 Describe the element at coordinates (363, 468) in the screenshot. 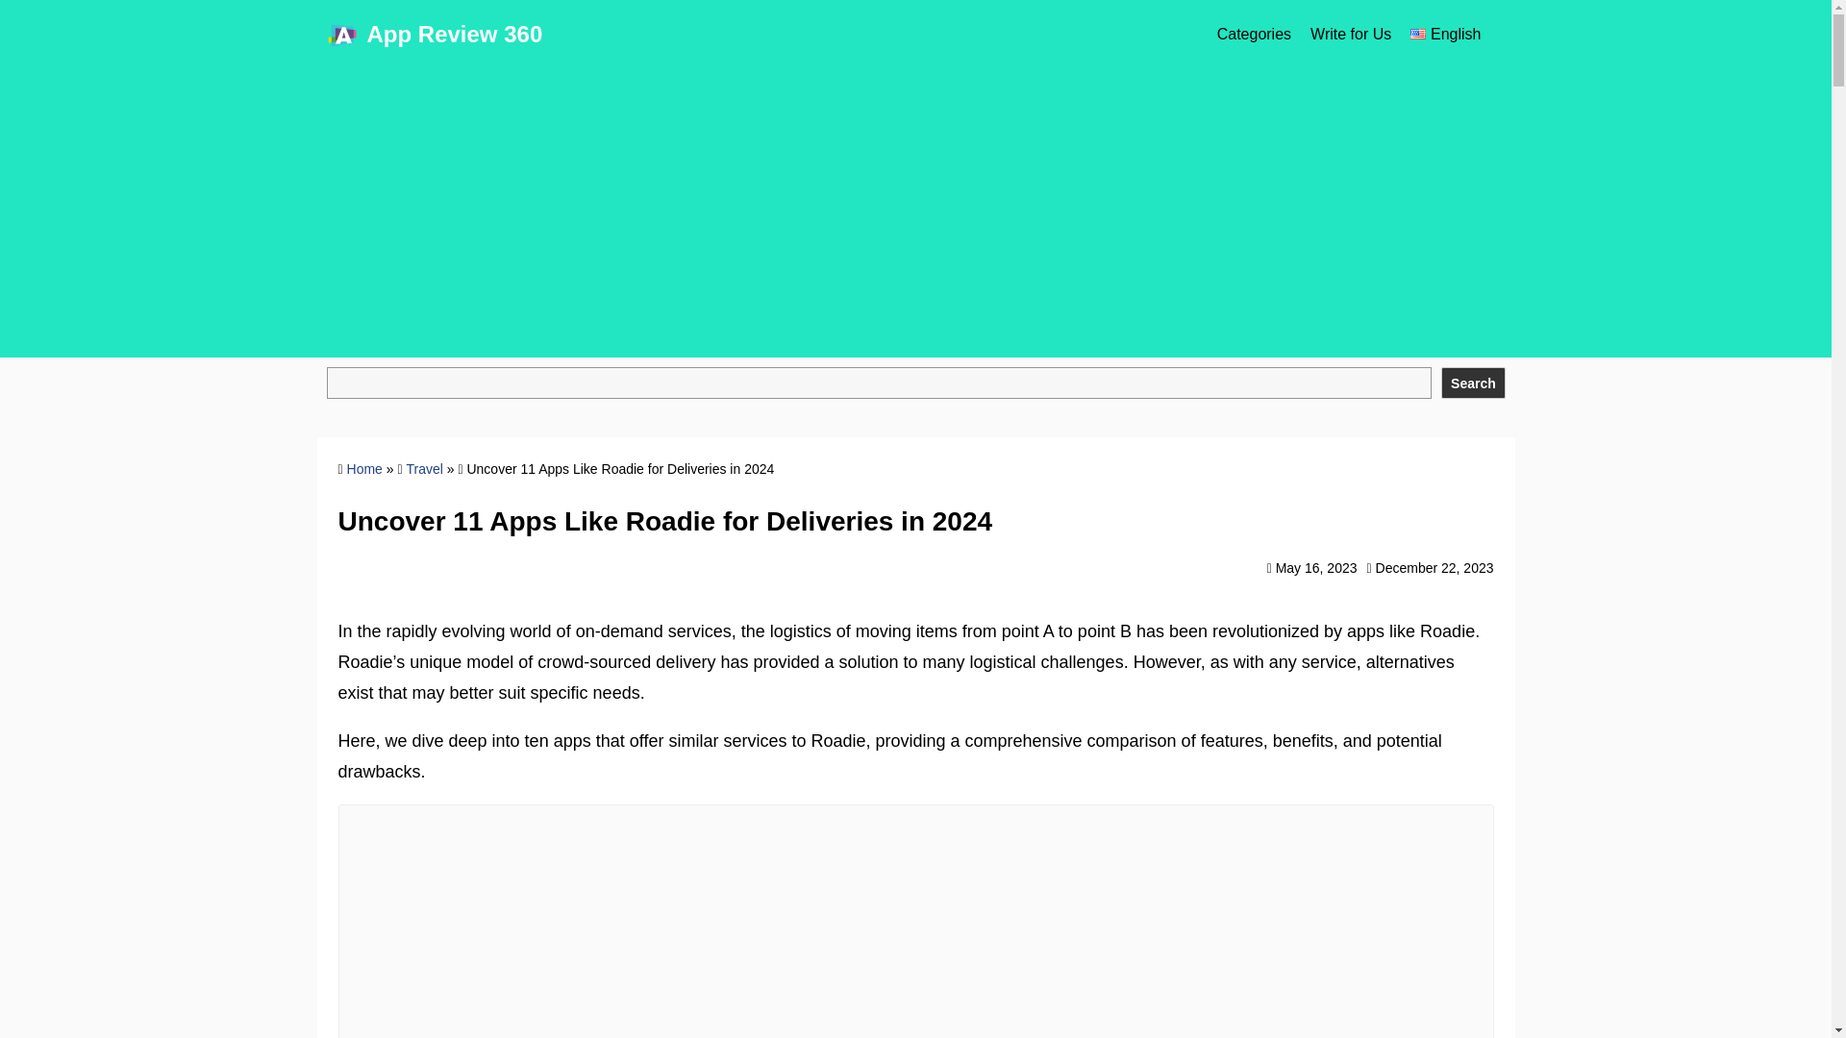

I see `Home` at that location.